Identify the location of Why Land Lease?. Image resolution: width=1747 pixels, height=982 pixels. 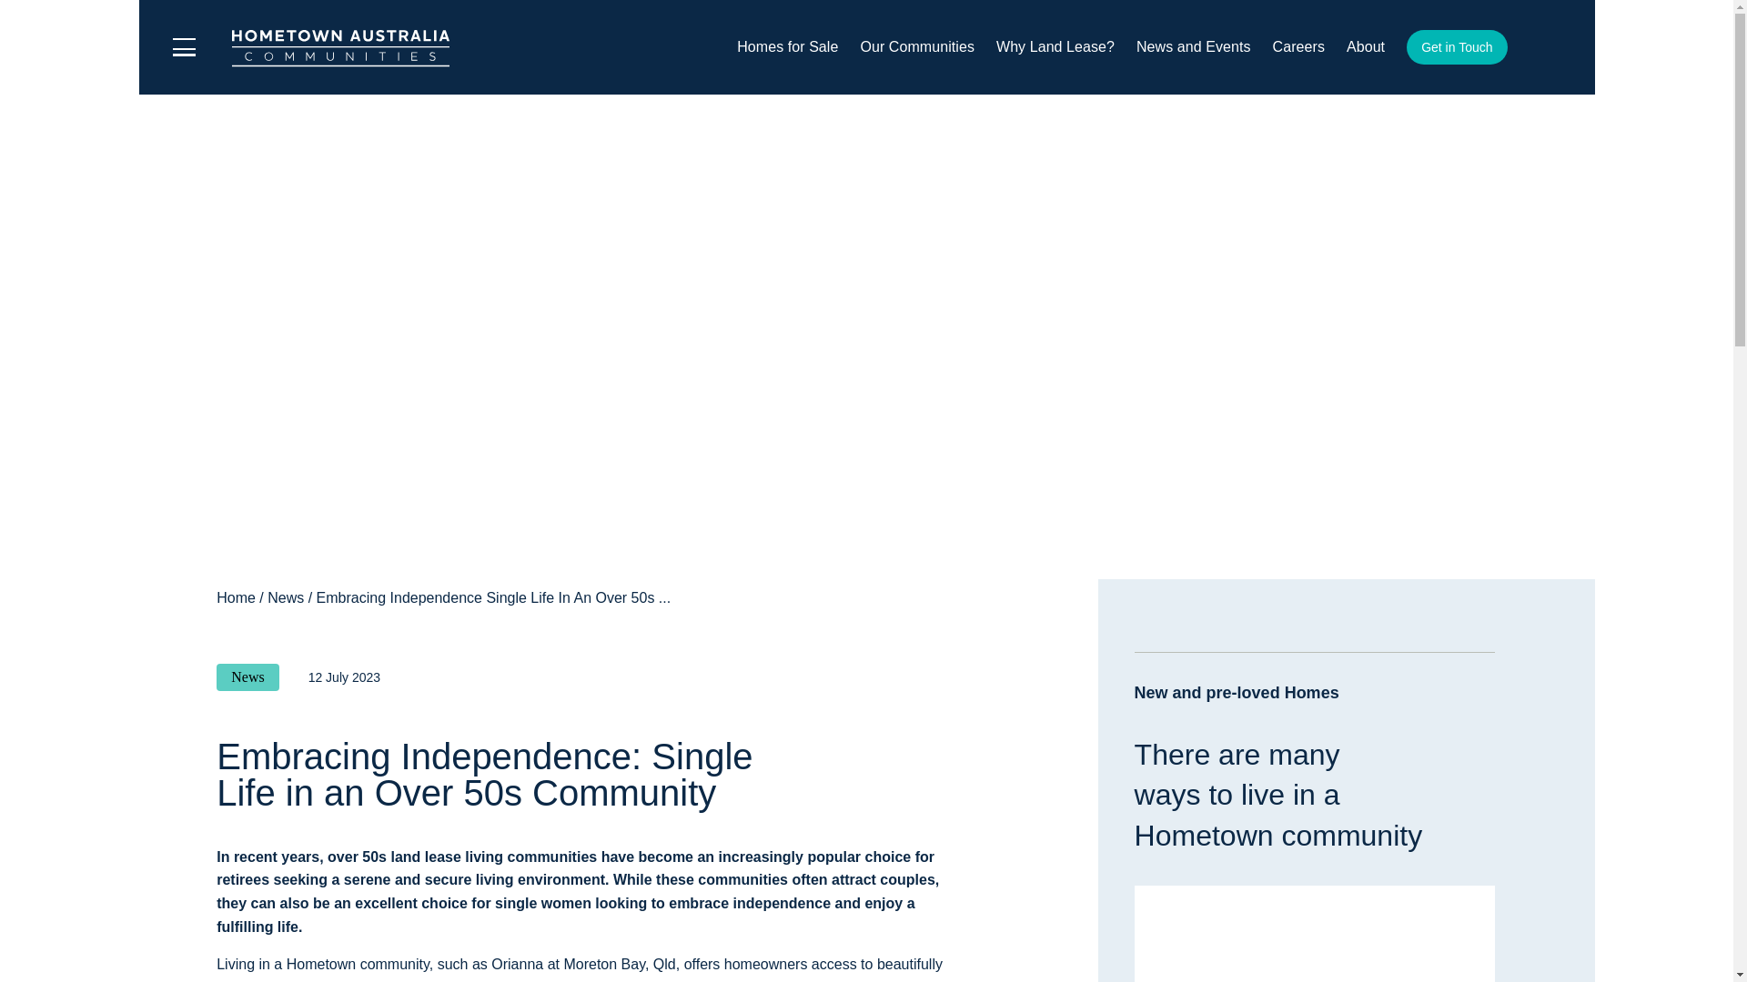
(1055, 47).